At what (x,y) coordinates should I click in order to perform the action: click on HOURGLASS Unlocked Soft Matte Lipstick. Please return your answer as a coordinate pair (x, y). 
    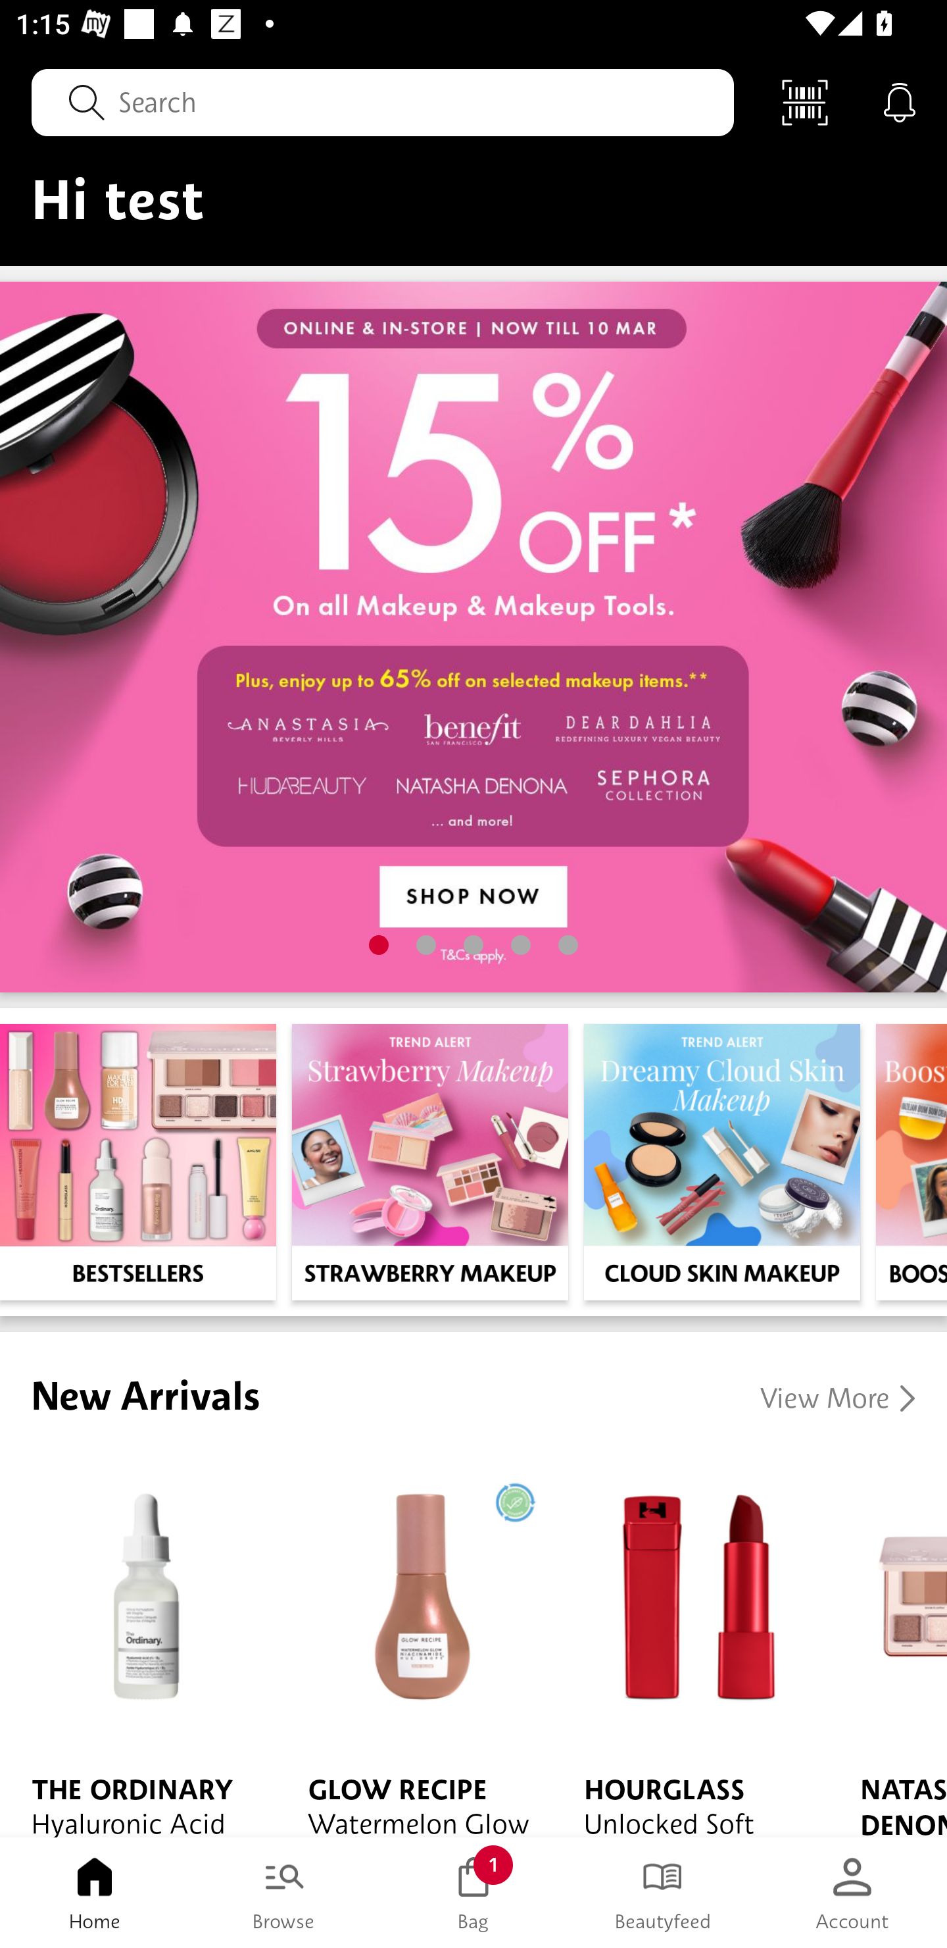
    Looking at the image, I should click on (691, 1645).